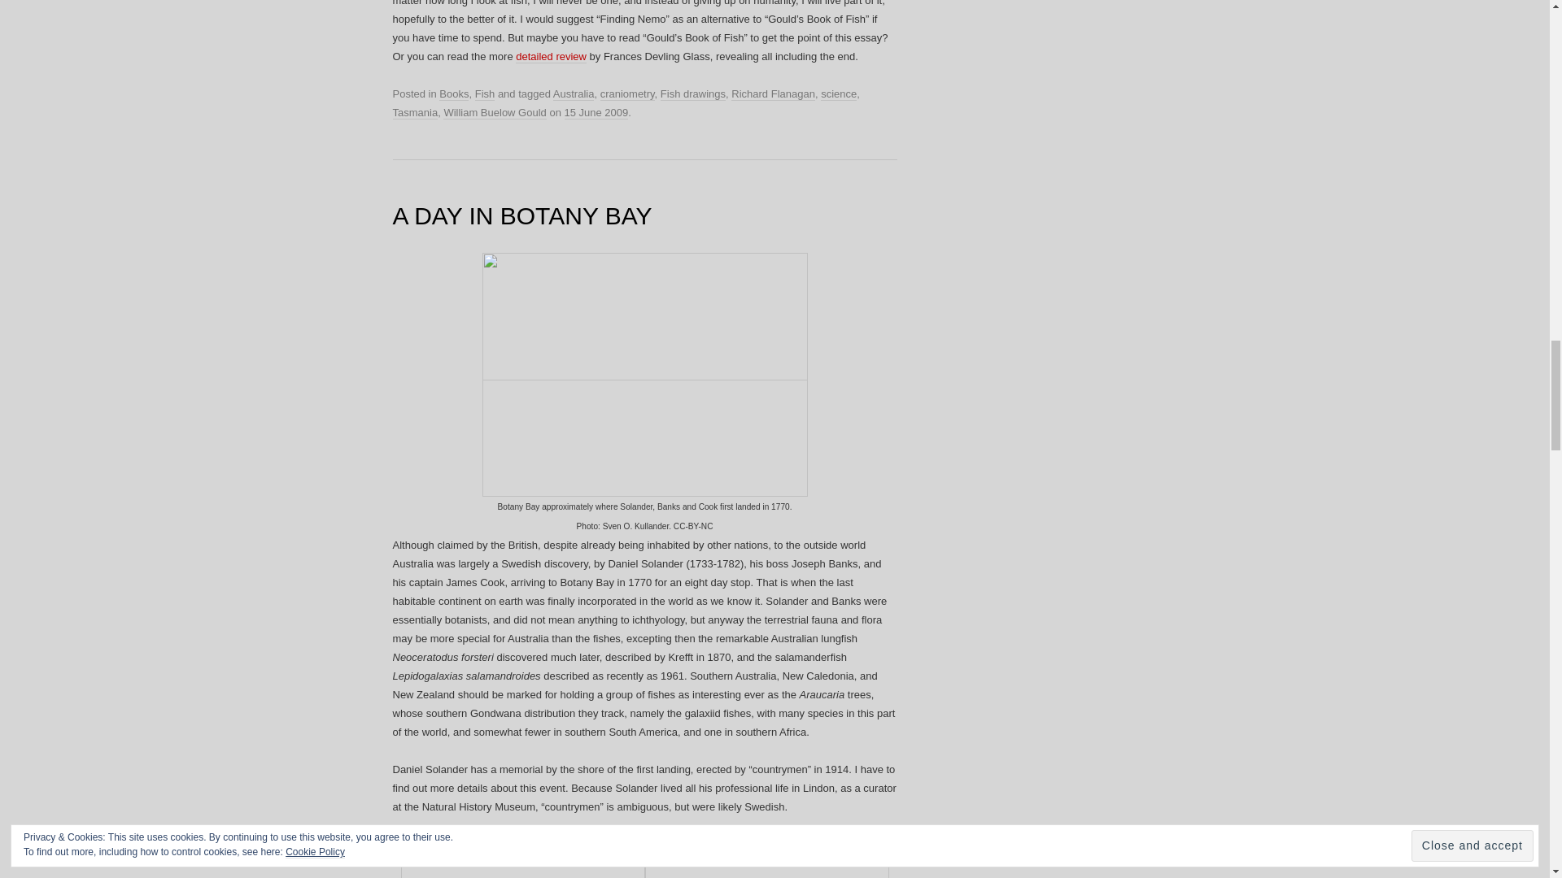  What do you see at coordinates (454, 94) in the screenshot?
I see `Books` at bounding box center [454, 94].